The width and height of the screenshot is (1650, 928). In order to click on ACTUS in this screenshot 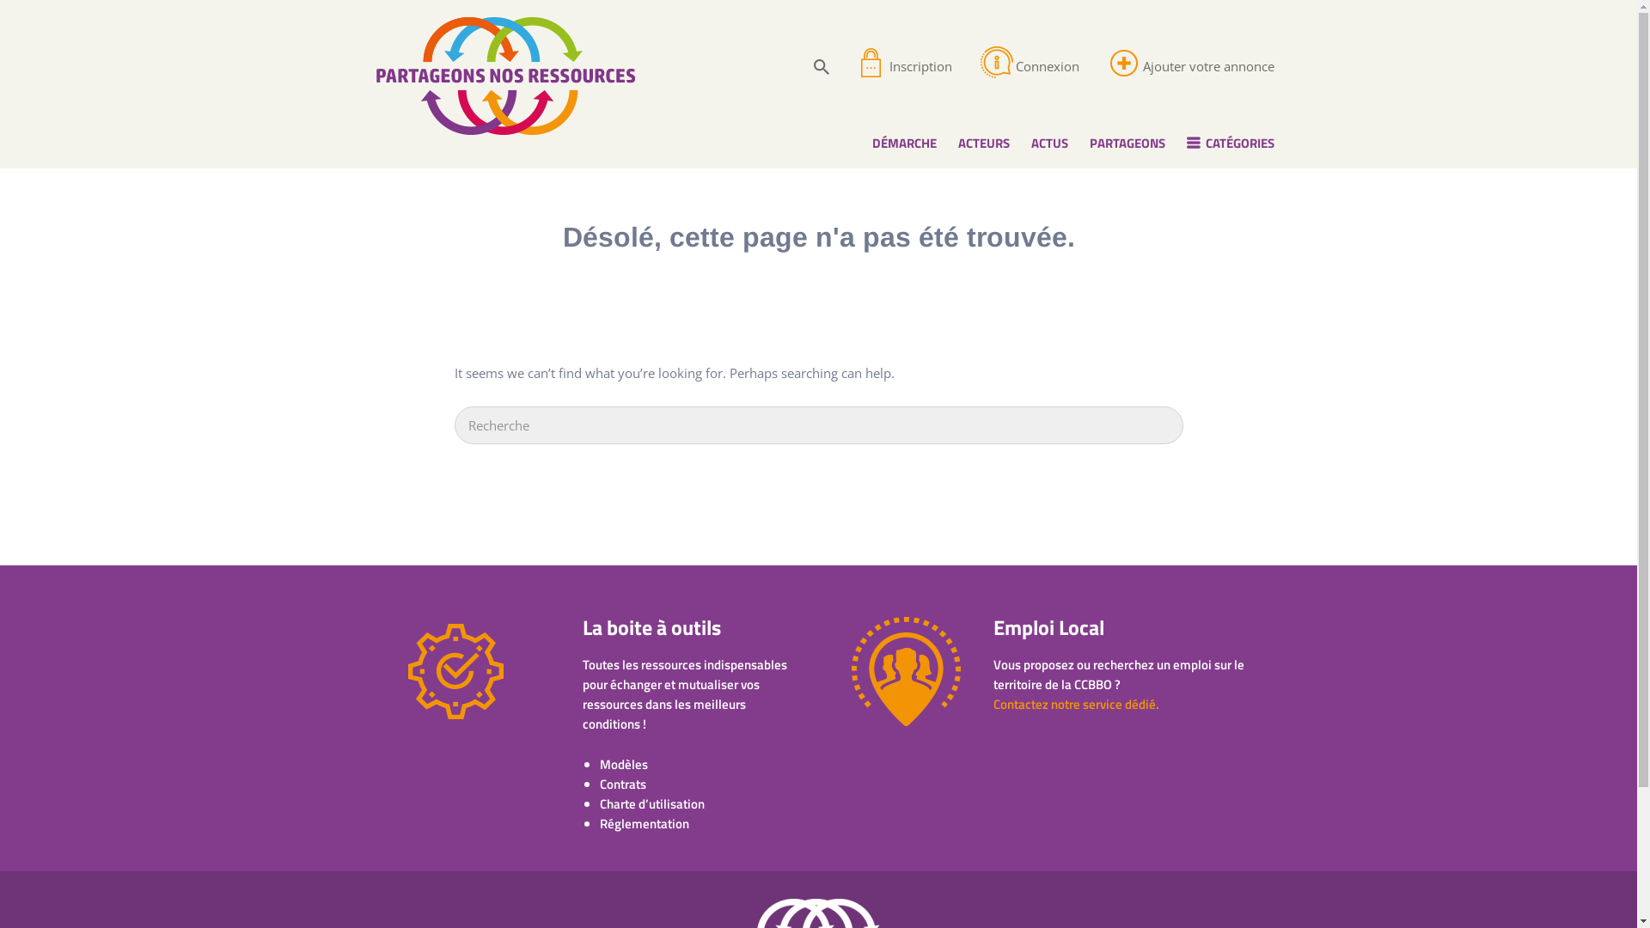, I will do `click(1050, 143)`.